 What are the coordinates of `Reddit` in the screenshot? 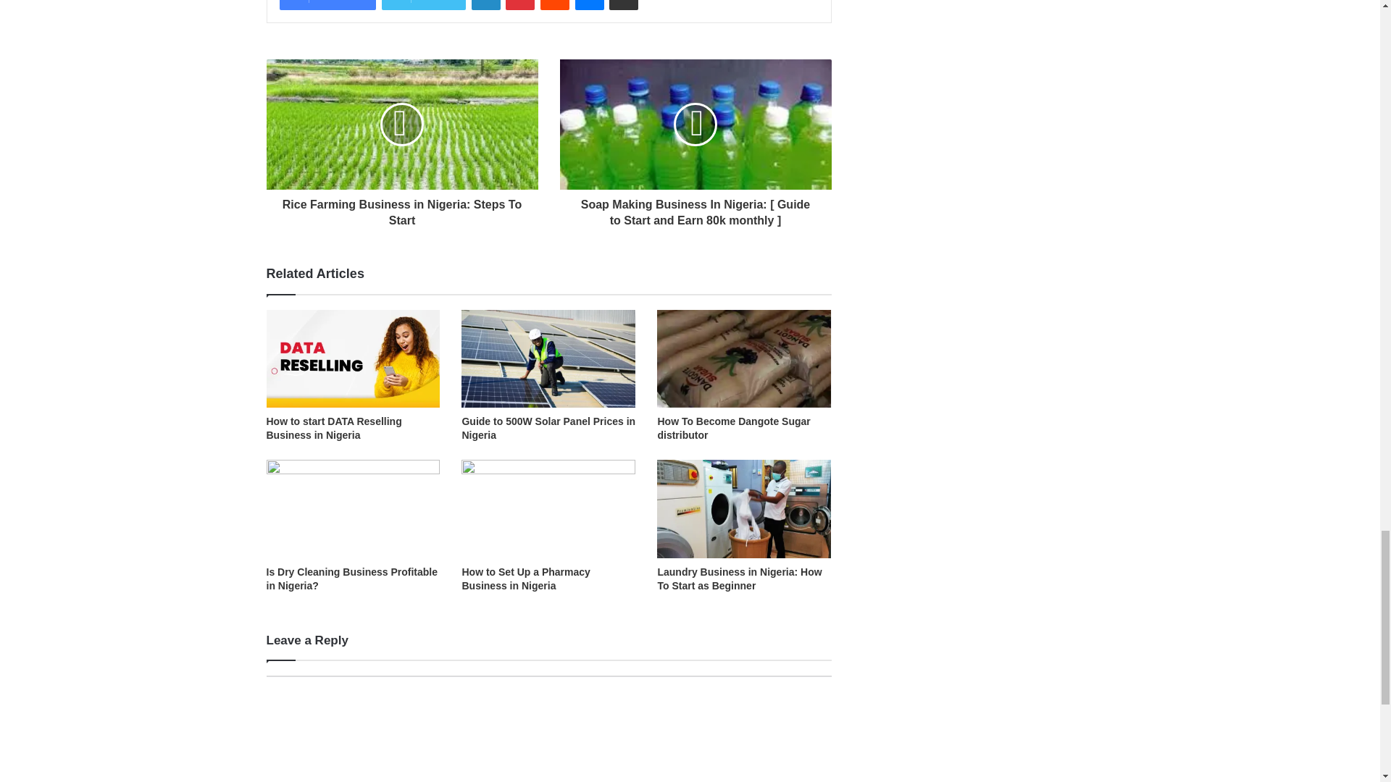 It's located at (555, 5).